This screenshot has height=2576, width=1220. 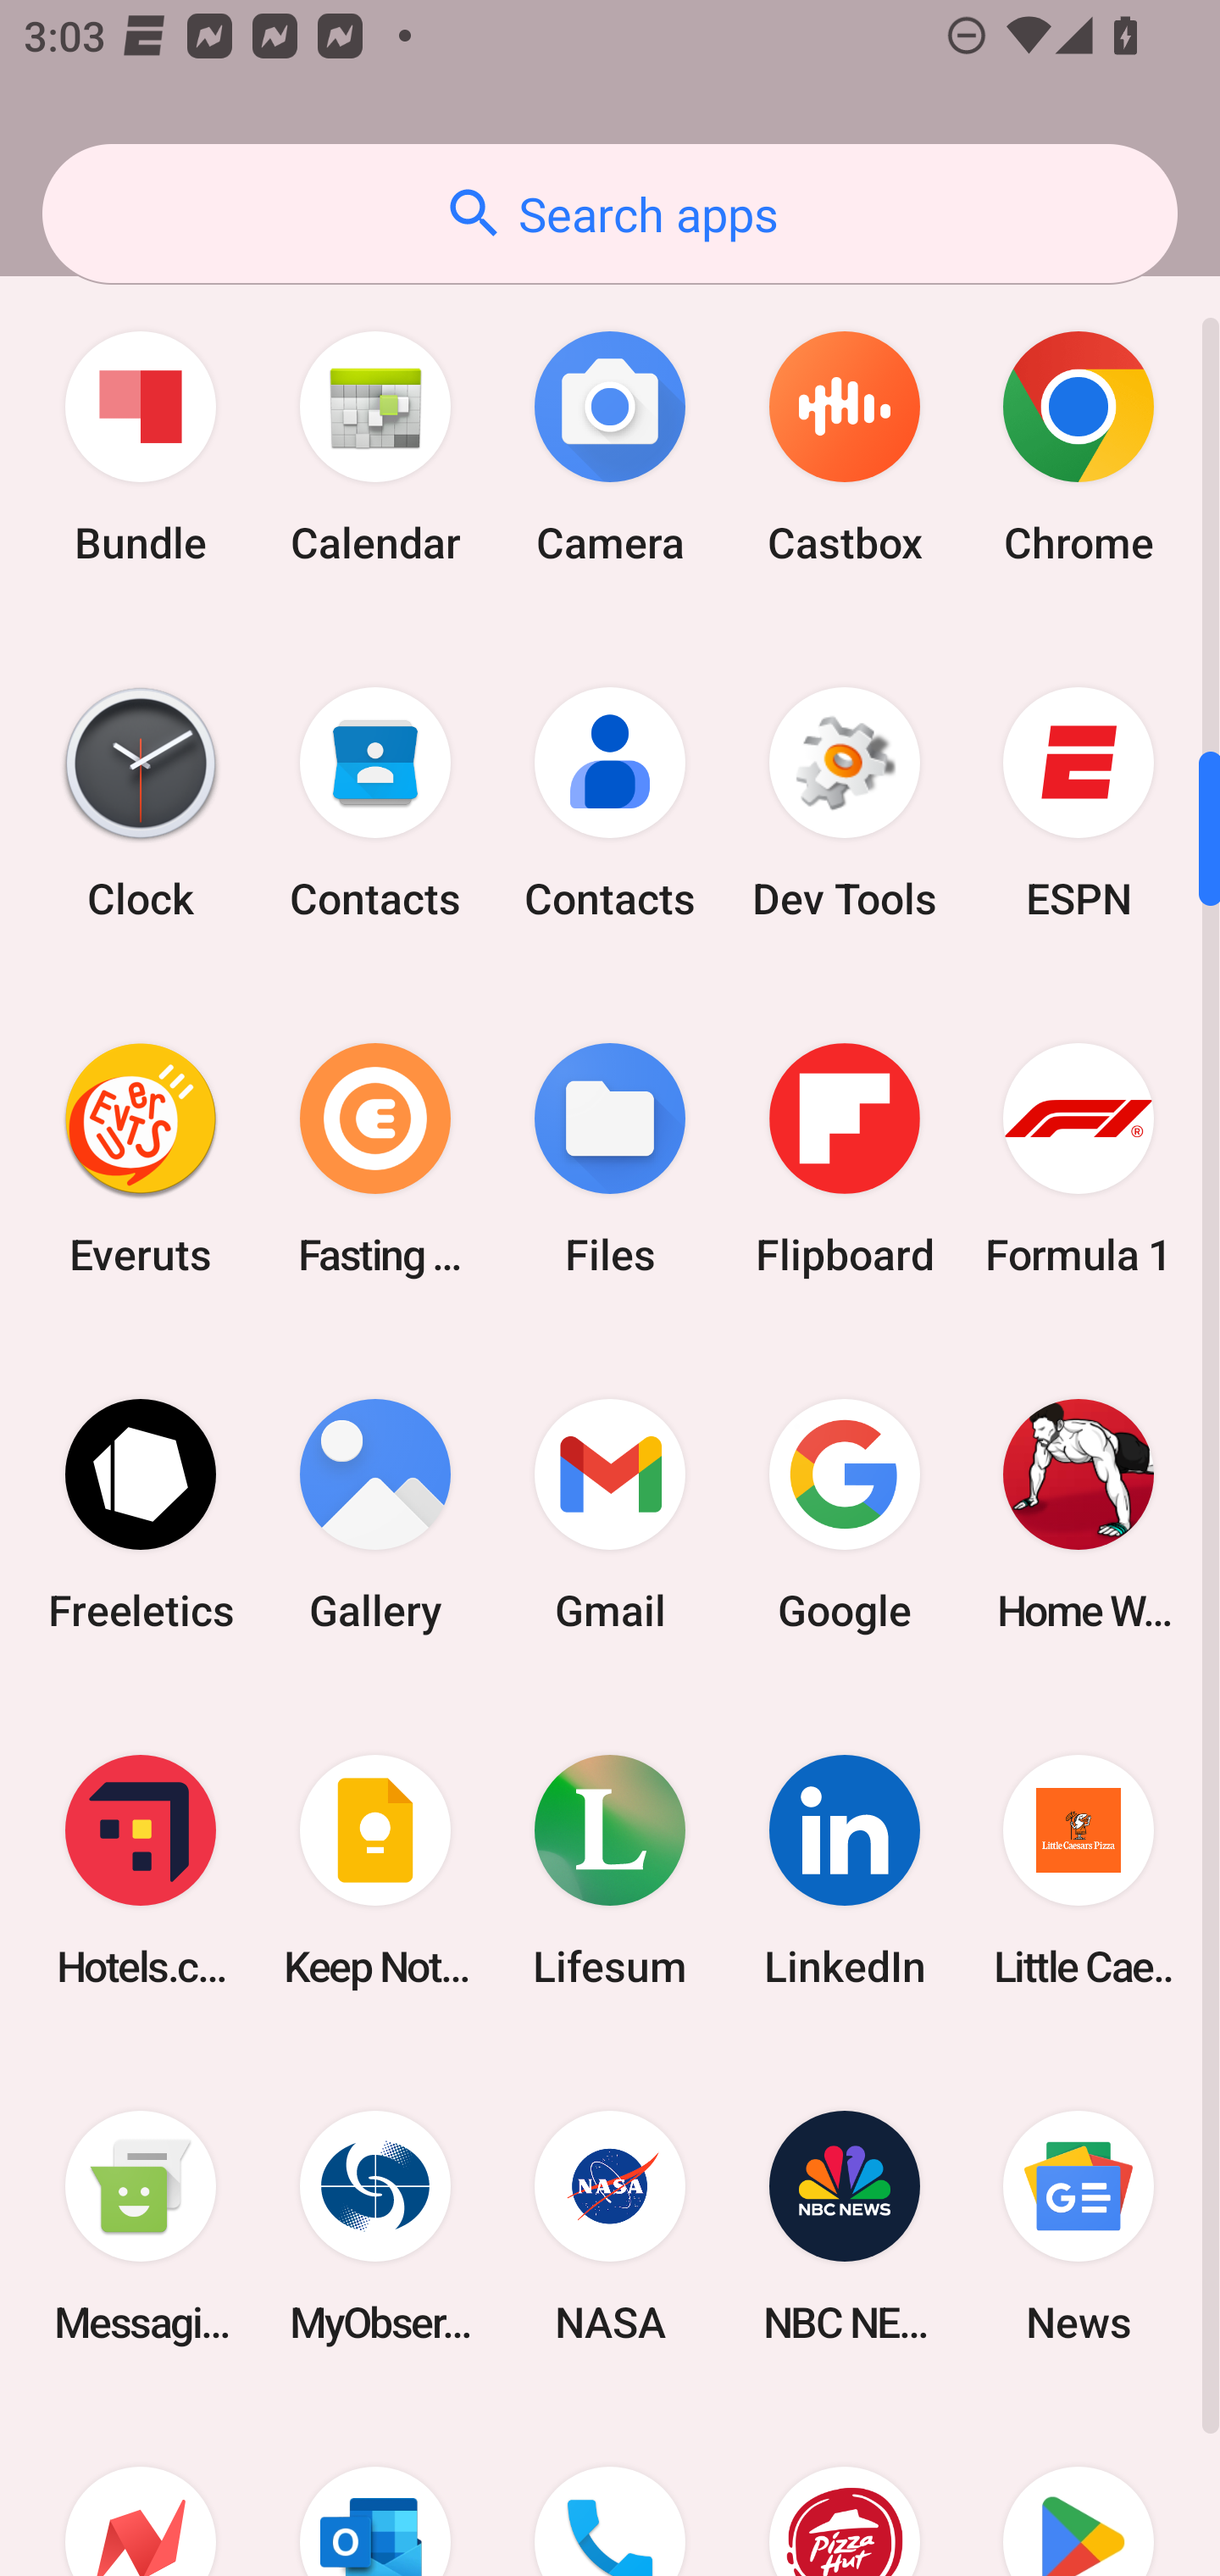 What do you see at coordinates (844, 2227) in the screenshot?
I see `NBC NEWS` at bounding box center [844, 2227].